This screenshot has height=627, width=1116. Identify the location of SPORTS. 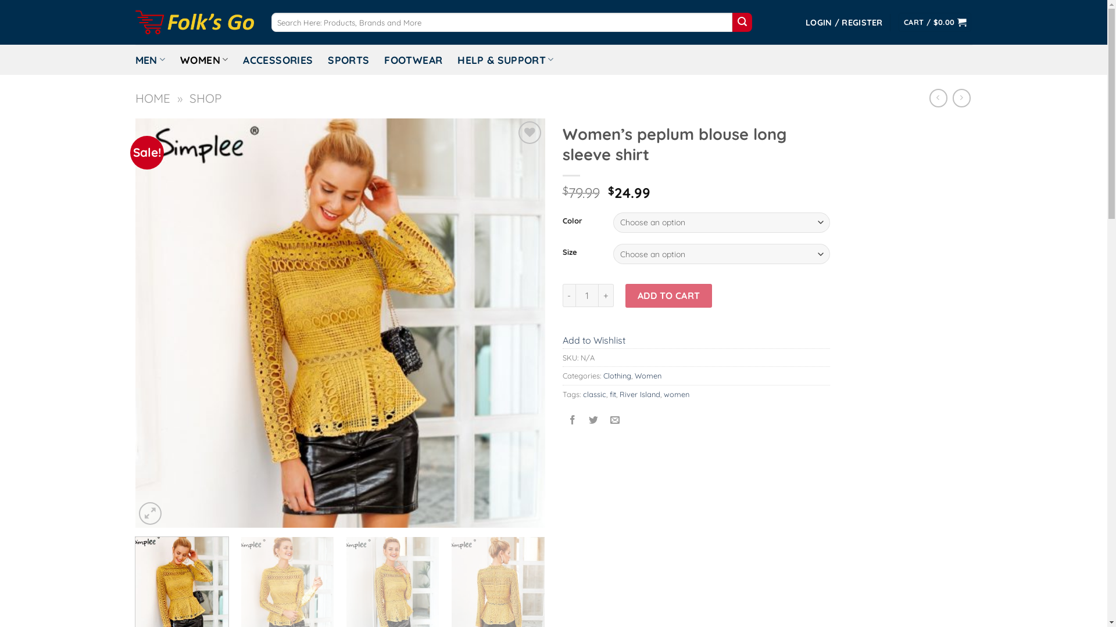
(349, 59).